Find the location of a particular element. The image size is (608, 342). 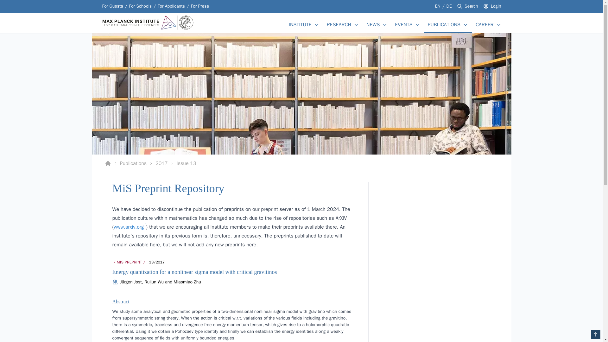

EN is located at coordinates (140, 6).